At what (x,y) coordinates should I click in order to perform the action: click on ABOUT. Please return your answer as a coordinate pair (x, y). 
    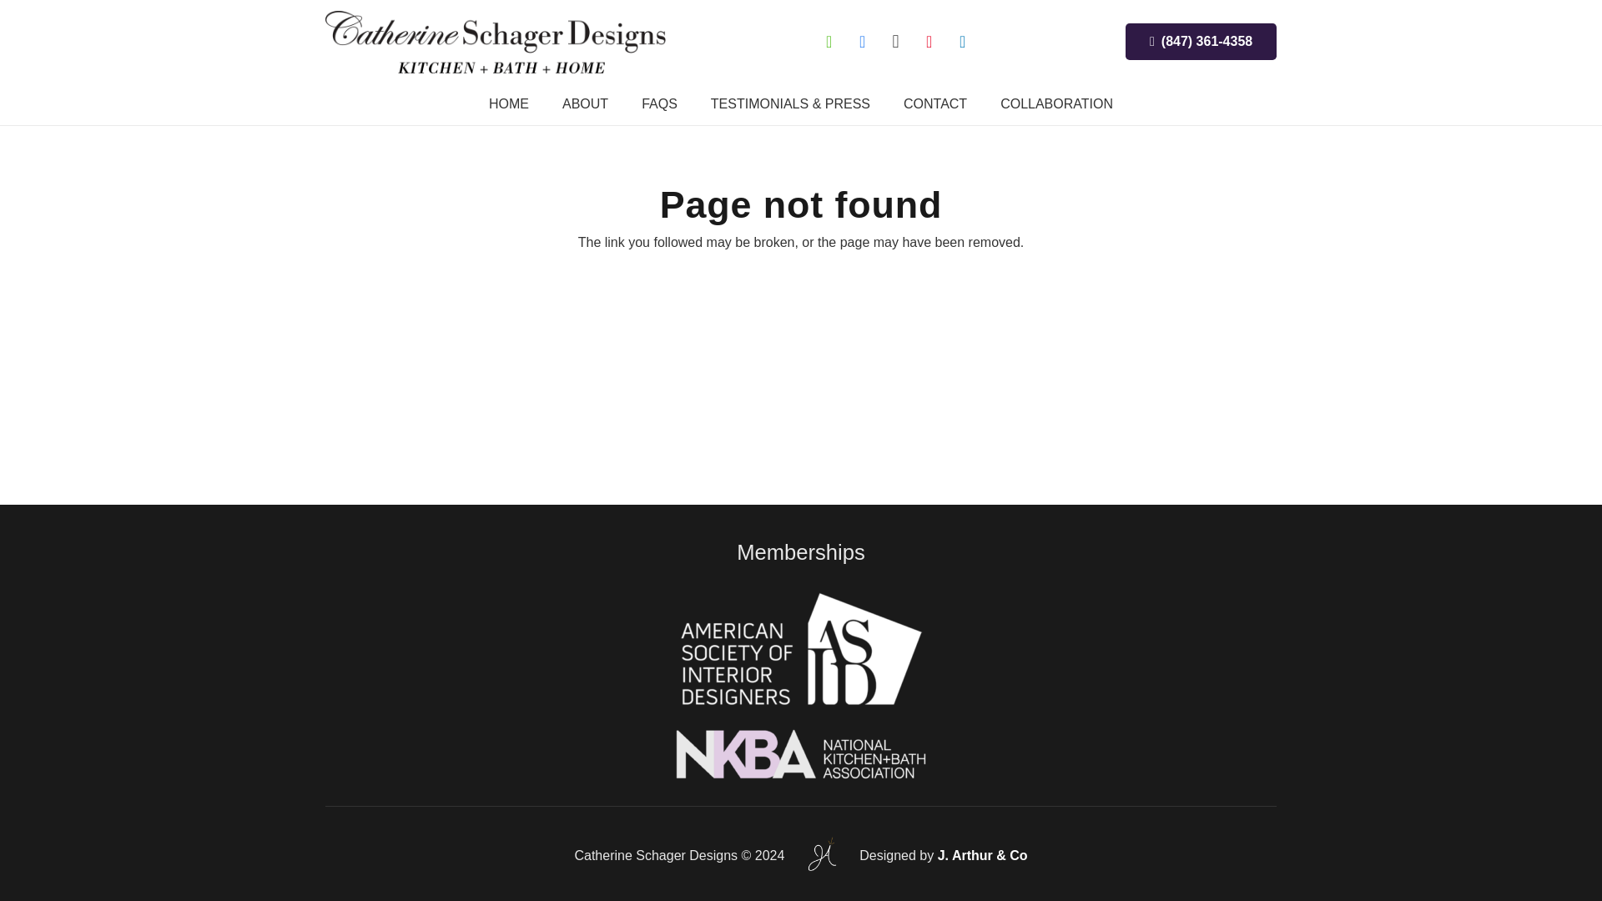
    Looking at the image, I should click on (585, 104).